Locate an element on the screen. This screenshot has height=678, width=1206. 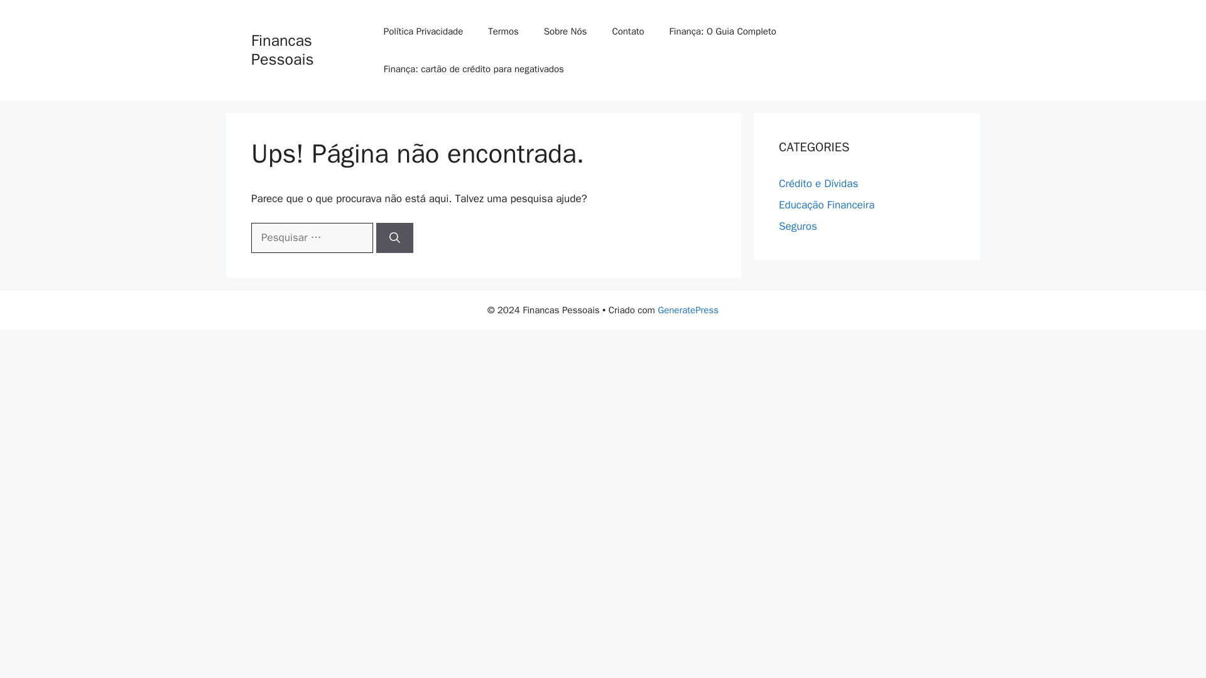
Seguros is located at coordinates (798, 226).